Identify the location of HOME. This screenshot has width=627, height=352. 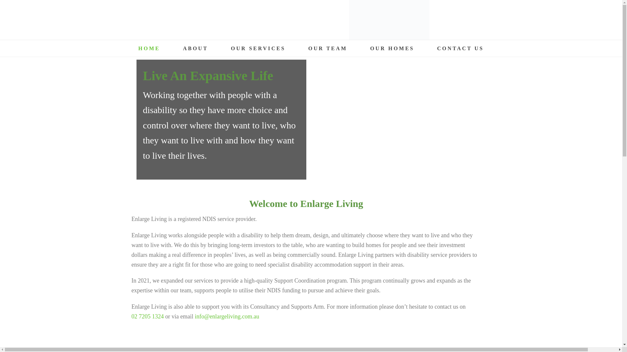
(149, 48).